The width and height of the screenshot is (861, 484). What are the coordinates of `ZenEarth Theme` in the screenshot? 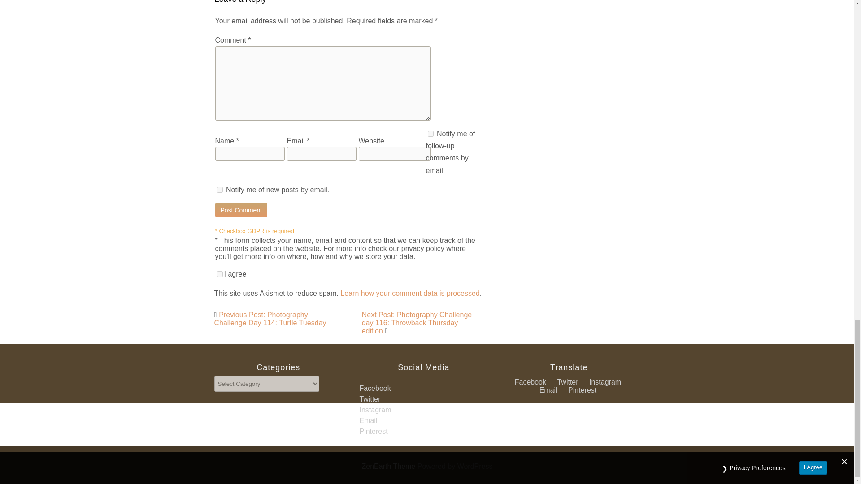 It's located at (389, 466).